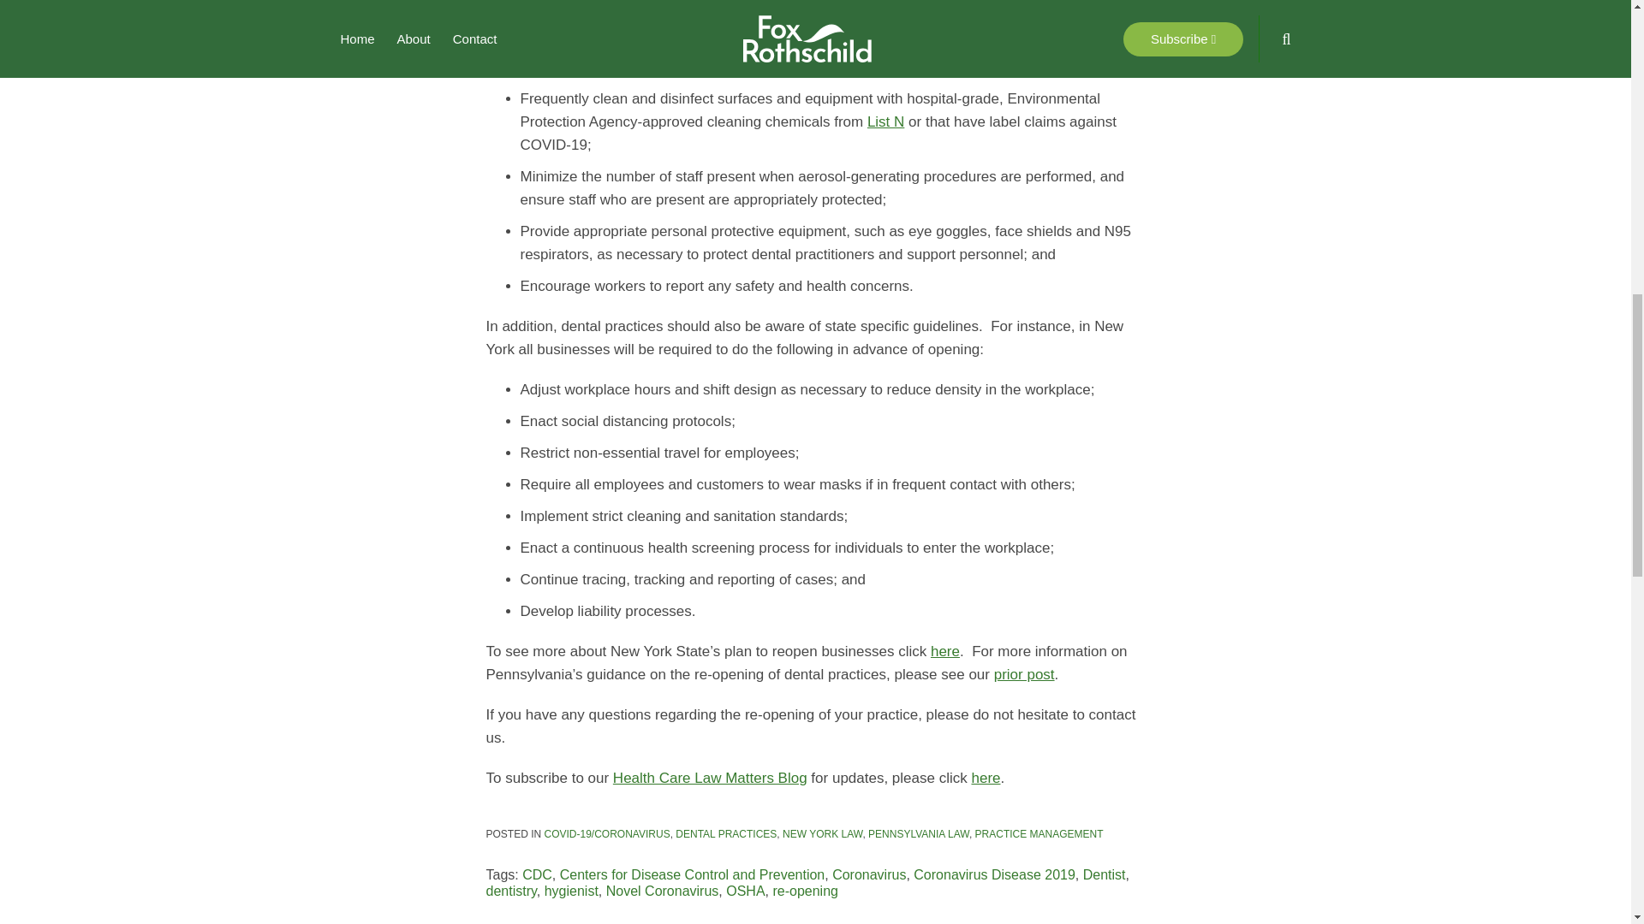 Image resolution: width=1644 pixels, height=924 pixels. Describe the element at coordinates (745, 890) in the screenshot. I see `OSHA` at that location.